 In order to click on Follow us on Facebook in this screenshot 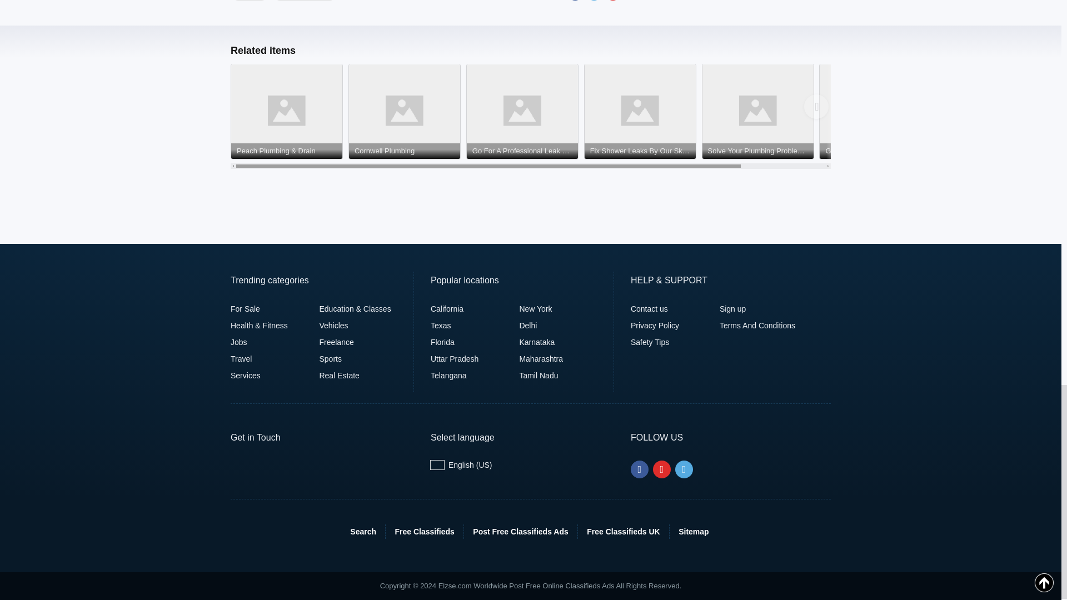, I will do `click(639, 469)`.